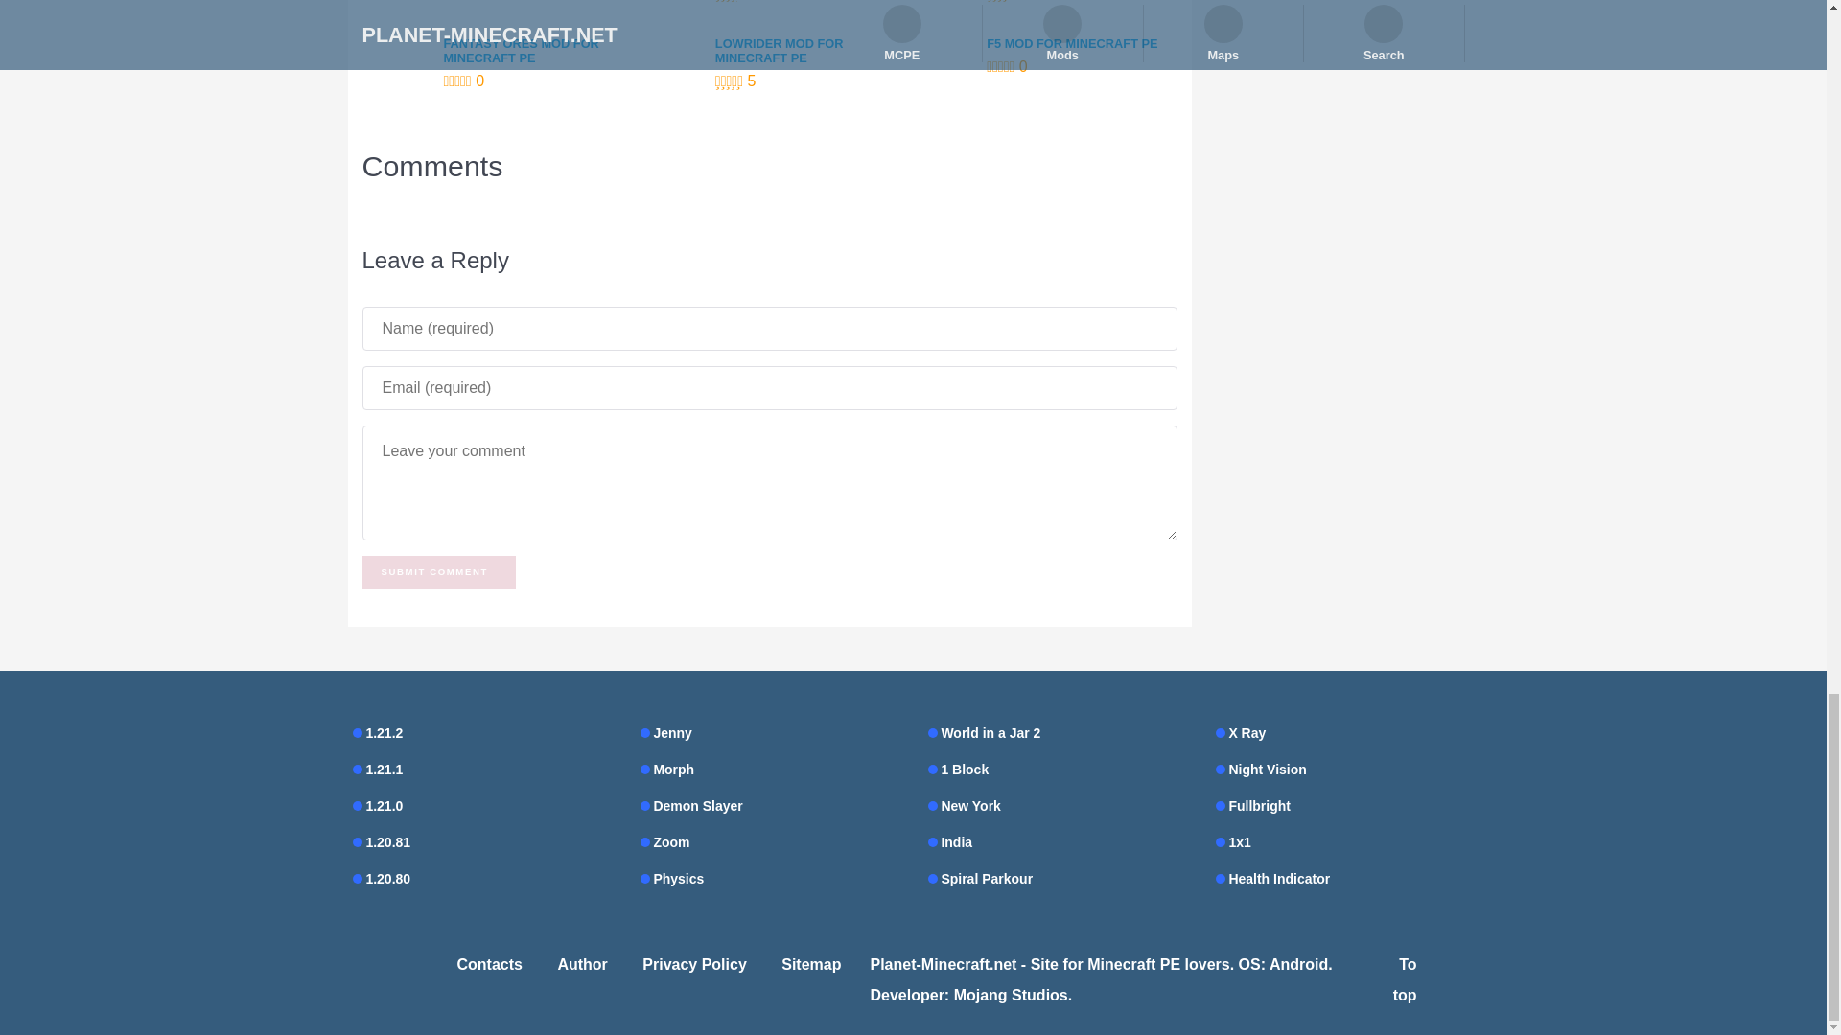 The height and width of the screenshot is (1035, 1841). I want to click on 1.20.81, so click(481, 842).